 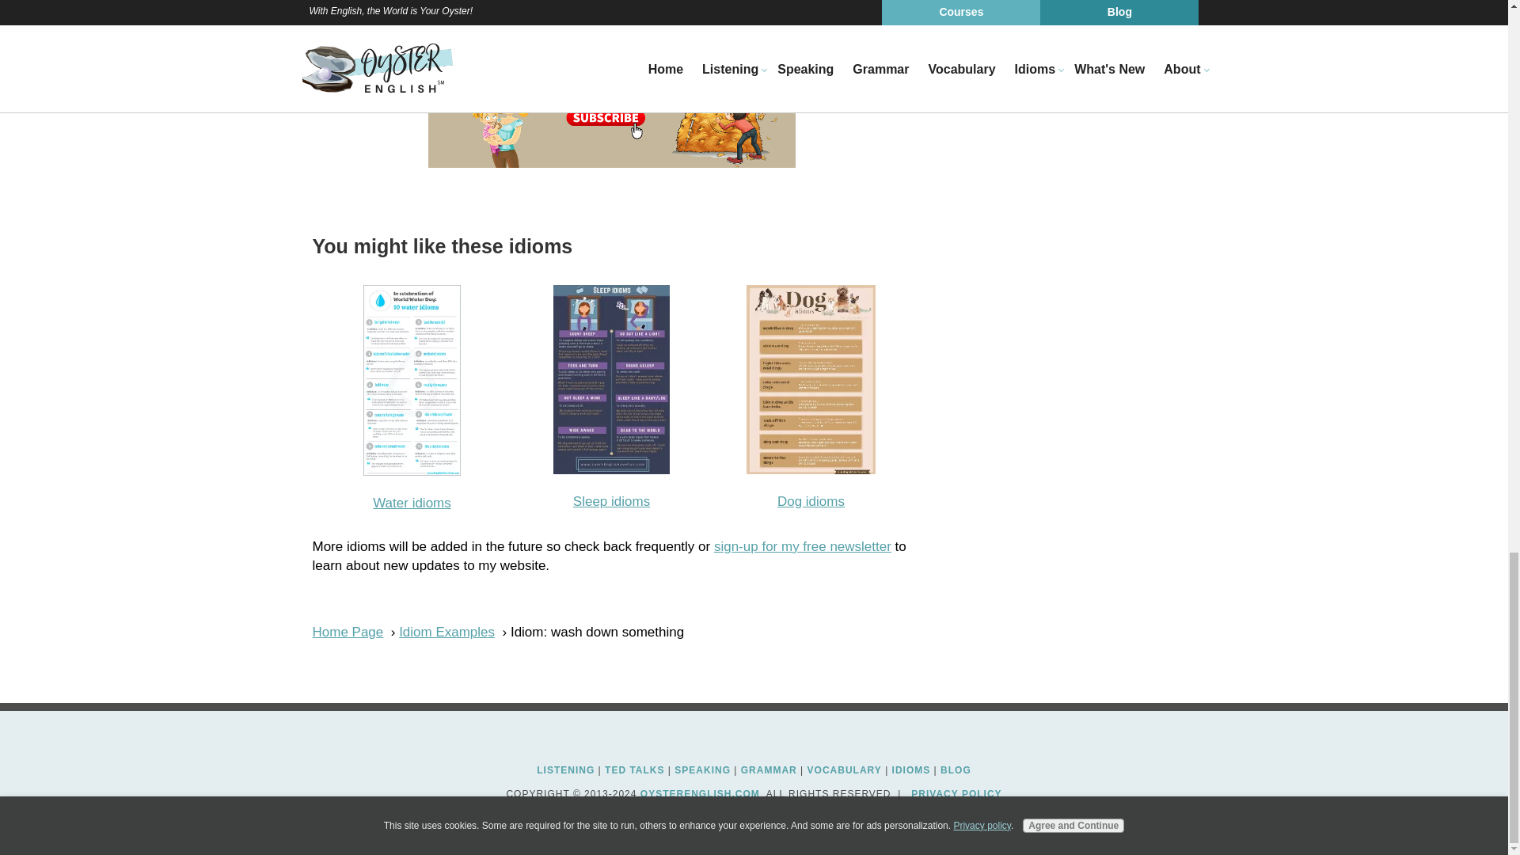 What do you see at coordinates (611, 163) in the screenshot?
I see `Go to Signup and receive a free idioms ebook` at bounding box center [611, 163].